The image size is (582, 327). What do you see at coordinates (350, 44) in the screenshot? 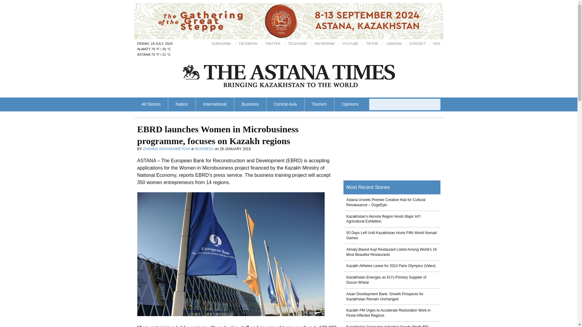
I see `YOUTUBE` at bounding box center [350, 44].